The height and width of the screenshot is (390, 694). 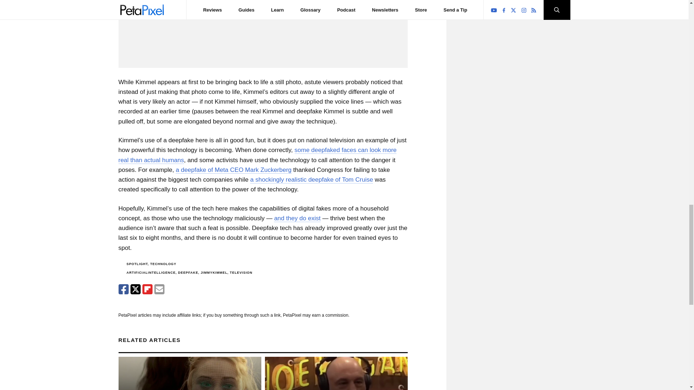 What do you see at coordinates (135, 289) in the screenshot?
I see `Share on X` at bounding box center [135, 289].